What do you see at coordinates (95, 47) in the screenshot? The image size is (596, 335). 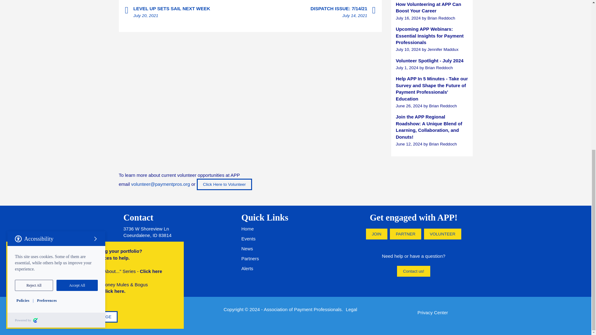 I see `ACKNOWLEDGE` at bounding box center [95, 47].